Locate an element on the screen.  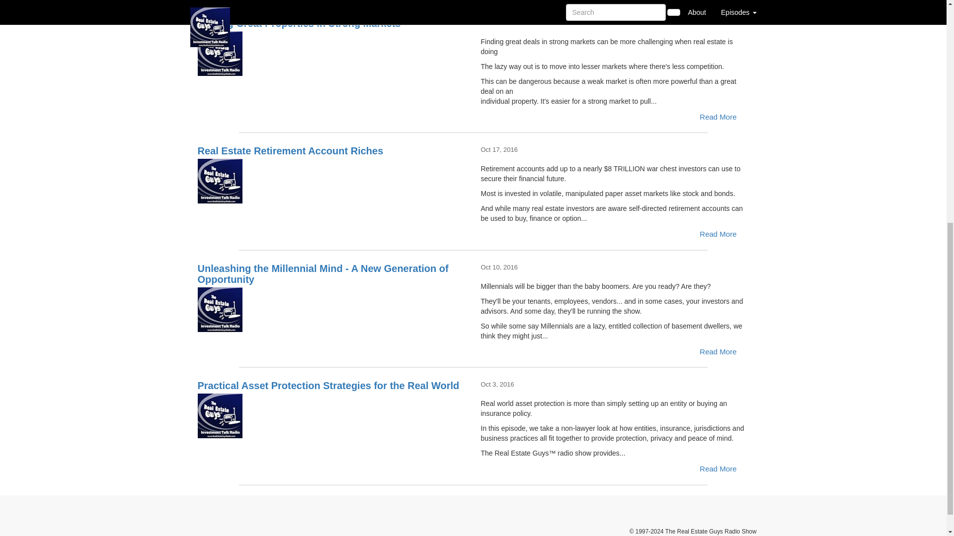
Practical Asset Protection Strategies for the Real World is located at coordinates (332, 416).